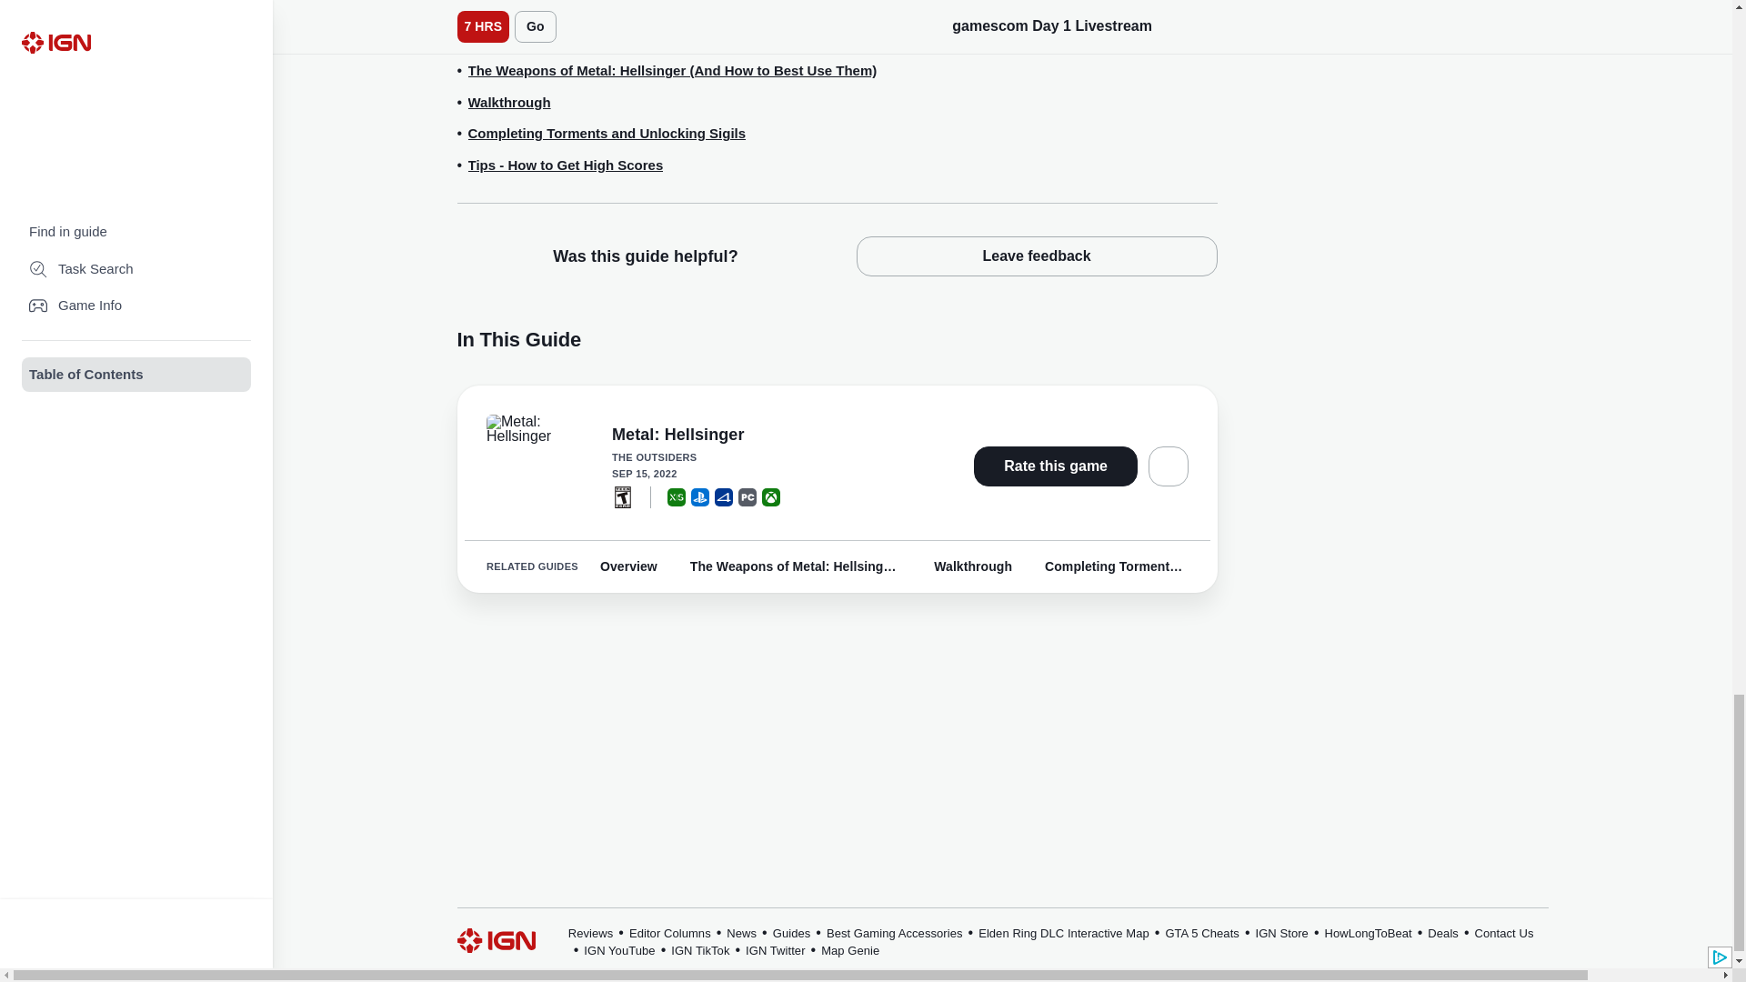  Describe the element at coordinates (508, 103) in the screenshot. I see `Walkthrough` at that location.